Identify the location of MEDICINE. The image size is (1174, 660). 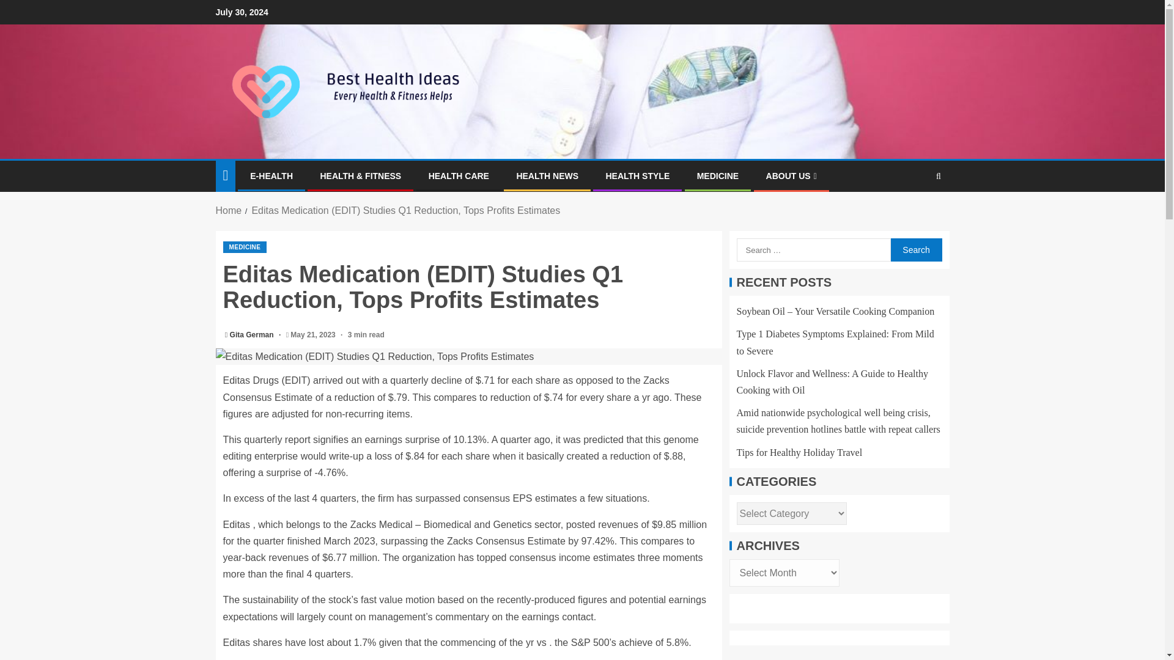
(718, 175).